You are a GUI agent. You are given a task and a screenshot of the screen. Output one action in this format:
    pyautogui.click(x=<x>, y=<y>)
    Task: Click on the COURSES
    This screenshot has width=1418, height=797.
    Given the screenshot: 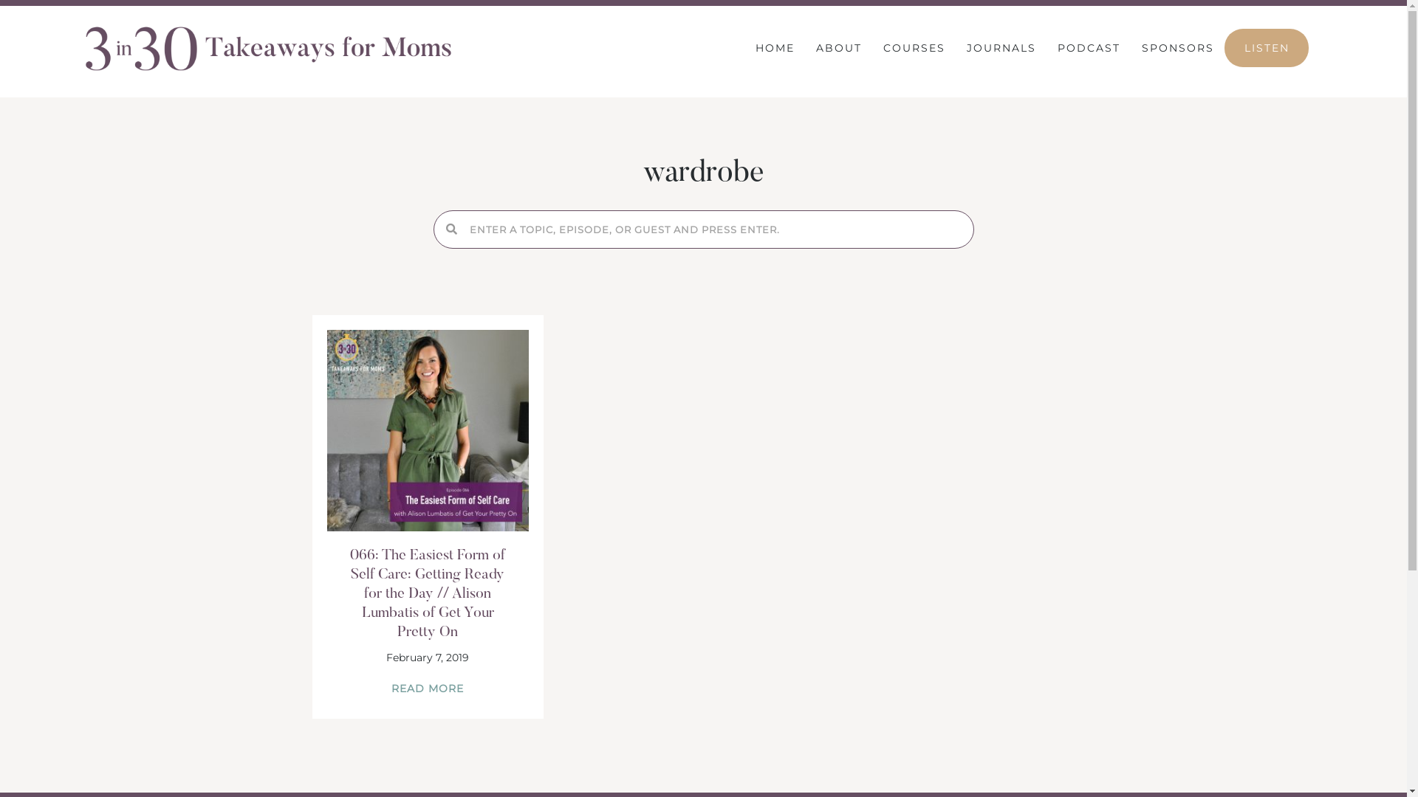 What is the action you would take?
    pyautogui.click(x=914, y=48)
    